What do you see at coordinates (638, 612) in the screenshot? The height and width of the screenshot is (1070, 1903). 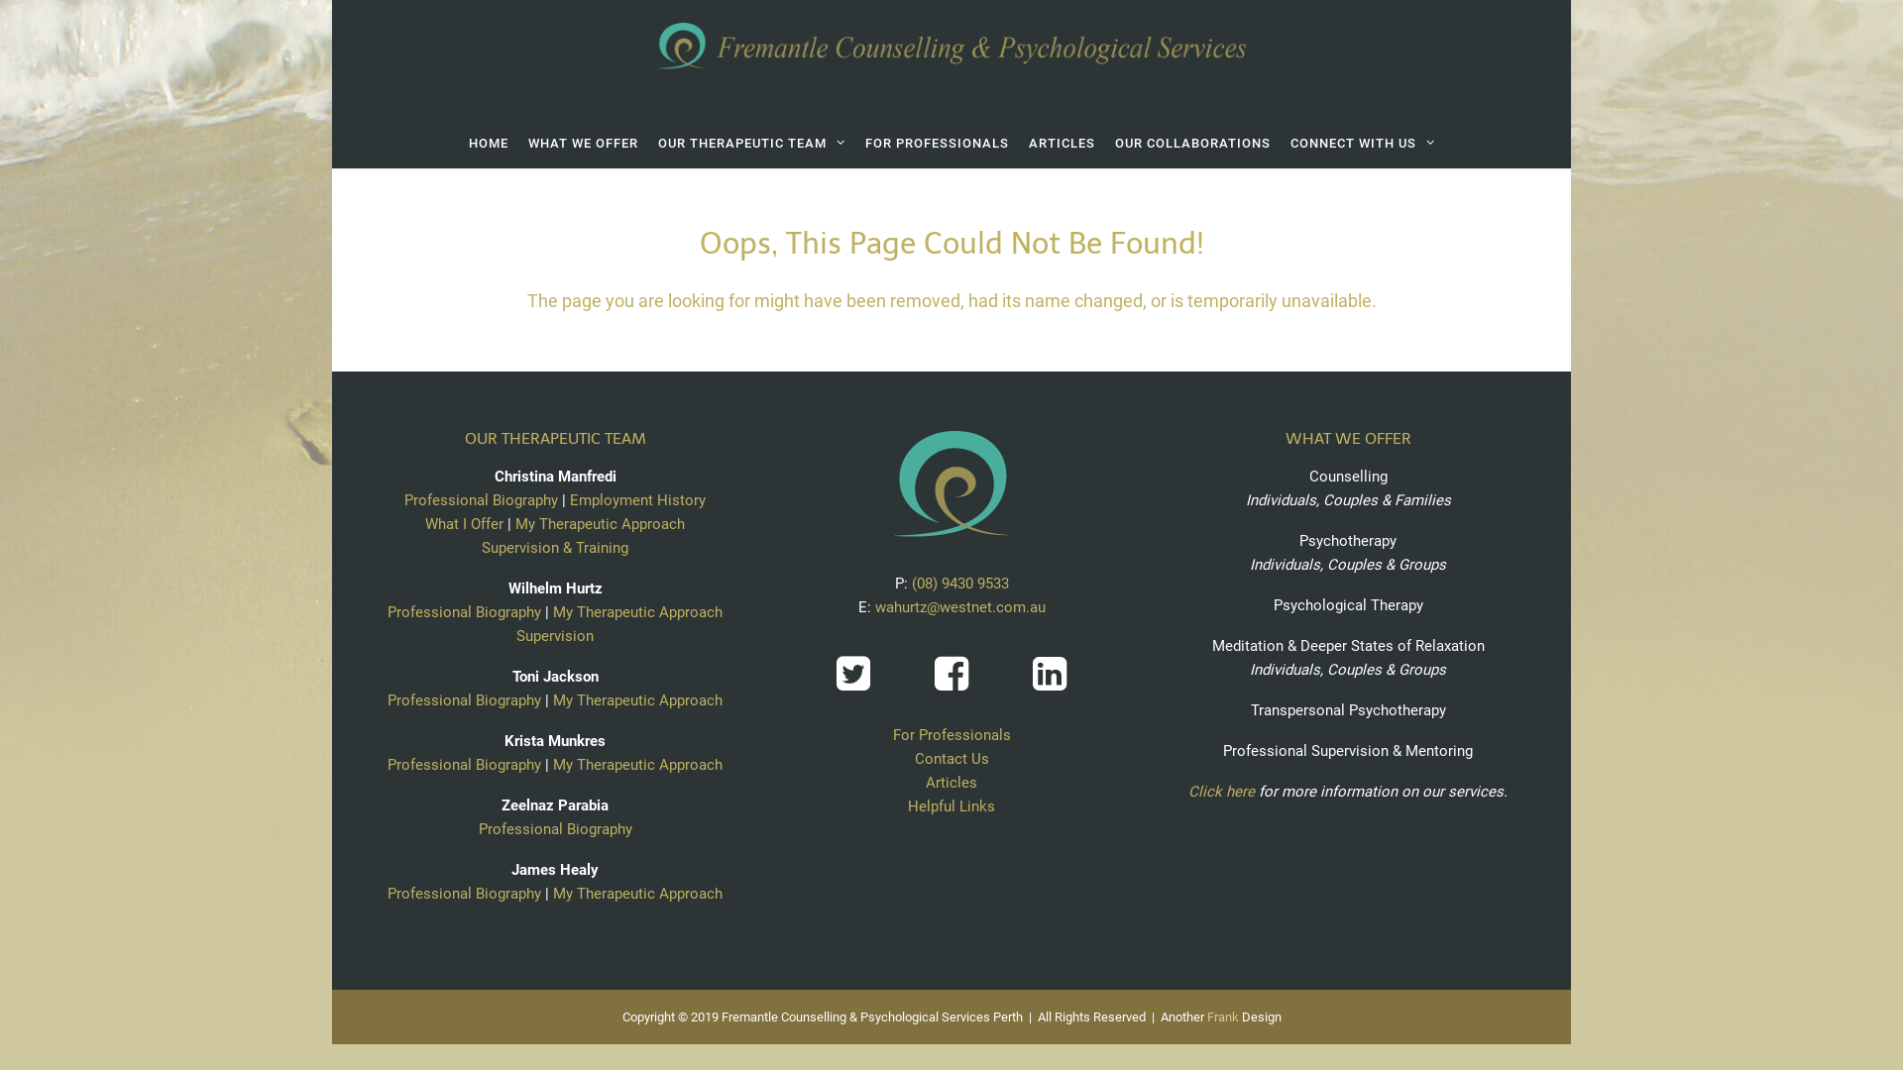 I see `My Therapeutic Approach` at bounding box center [638, 612].